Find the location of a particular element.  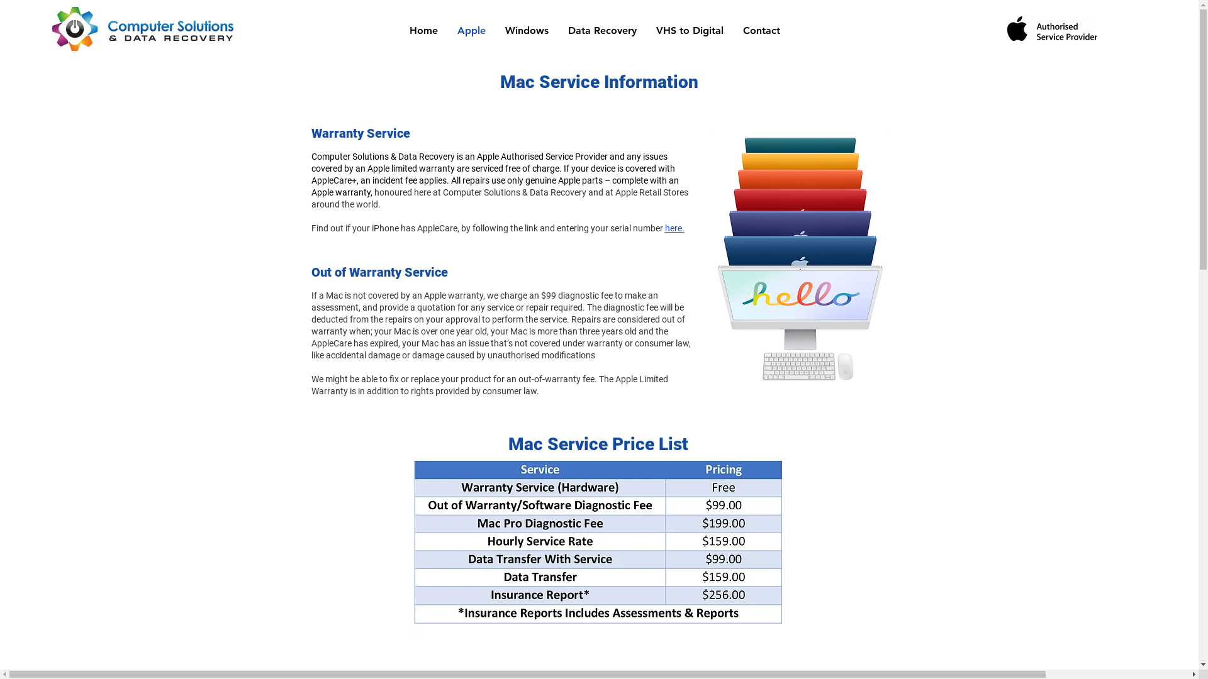

Home is located at coordinates (424, 30).